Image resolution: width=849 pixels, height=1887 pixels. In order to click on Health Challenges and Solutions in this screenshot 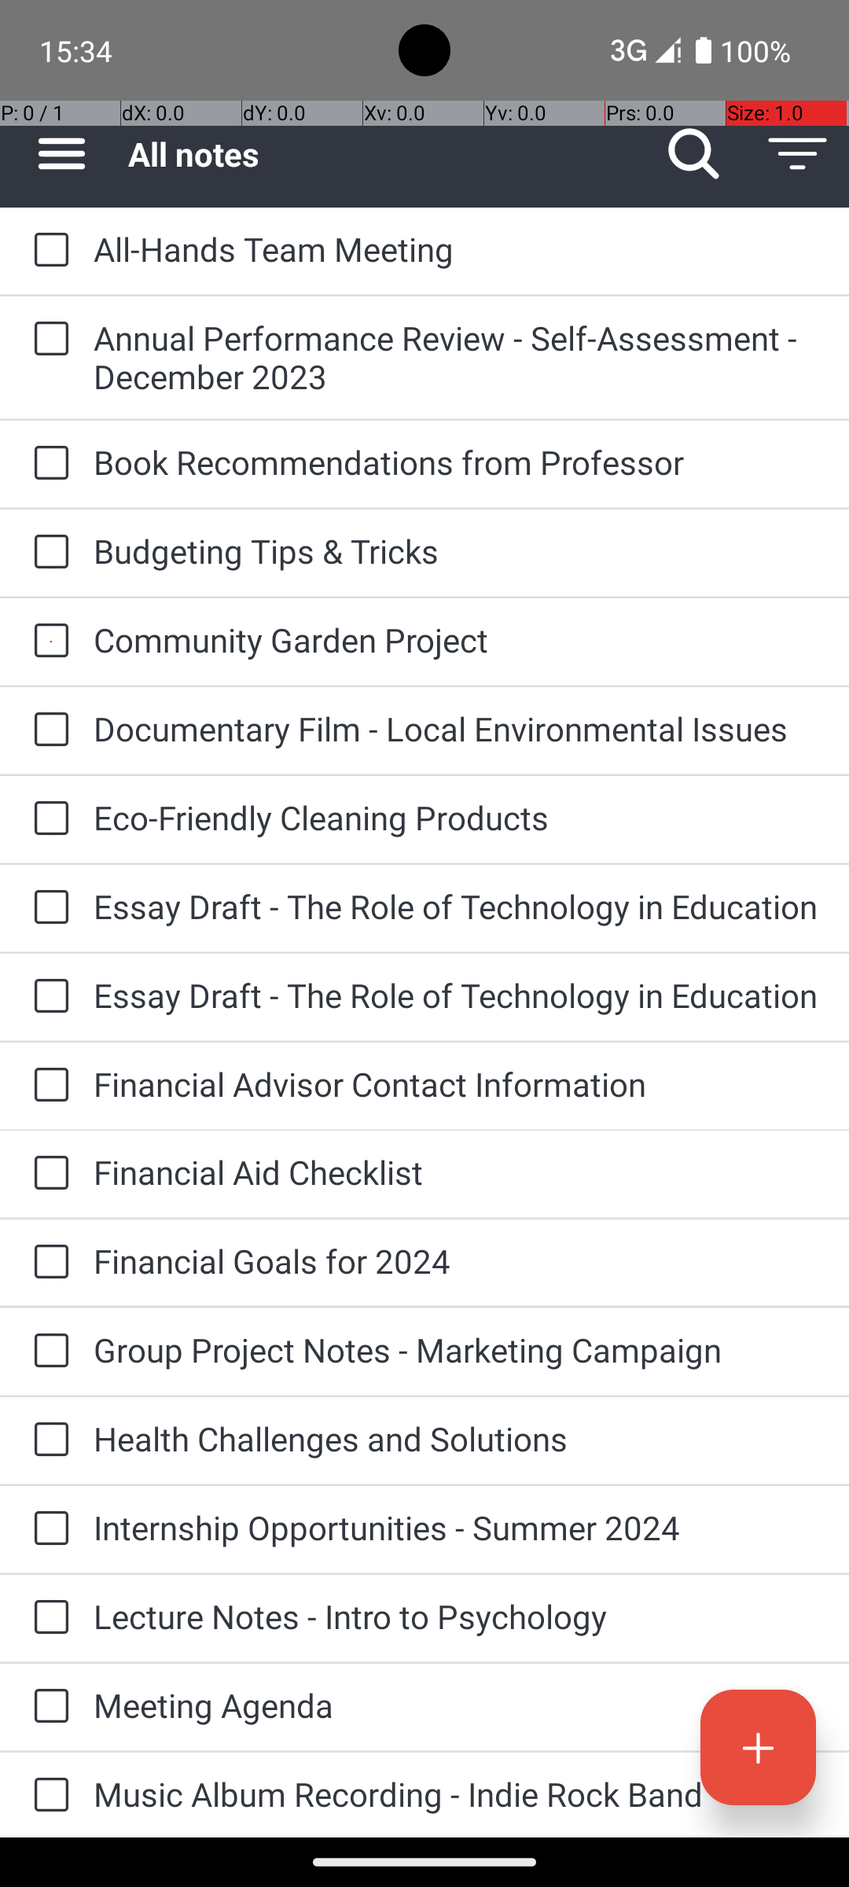, I will do `click(456, 1439)`.